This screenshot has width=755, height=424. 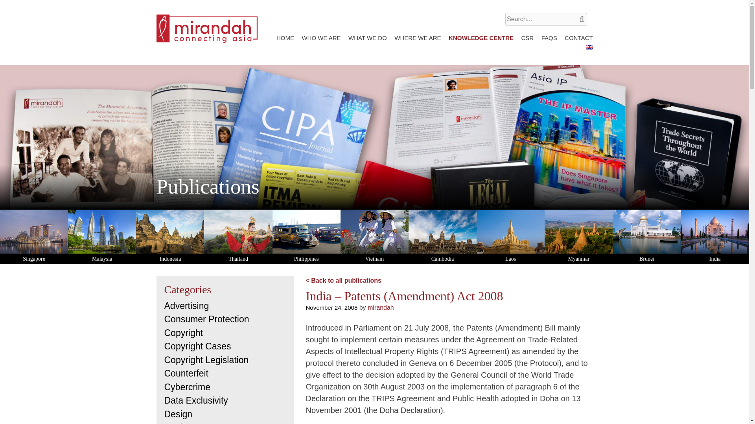 What do you see at coordinates (170, 236) in the screenshot?
I see `Indonesia` at bounding box center [170, 236].